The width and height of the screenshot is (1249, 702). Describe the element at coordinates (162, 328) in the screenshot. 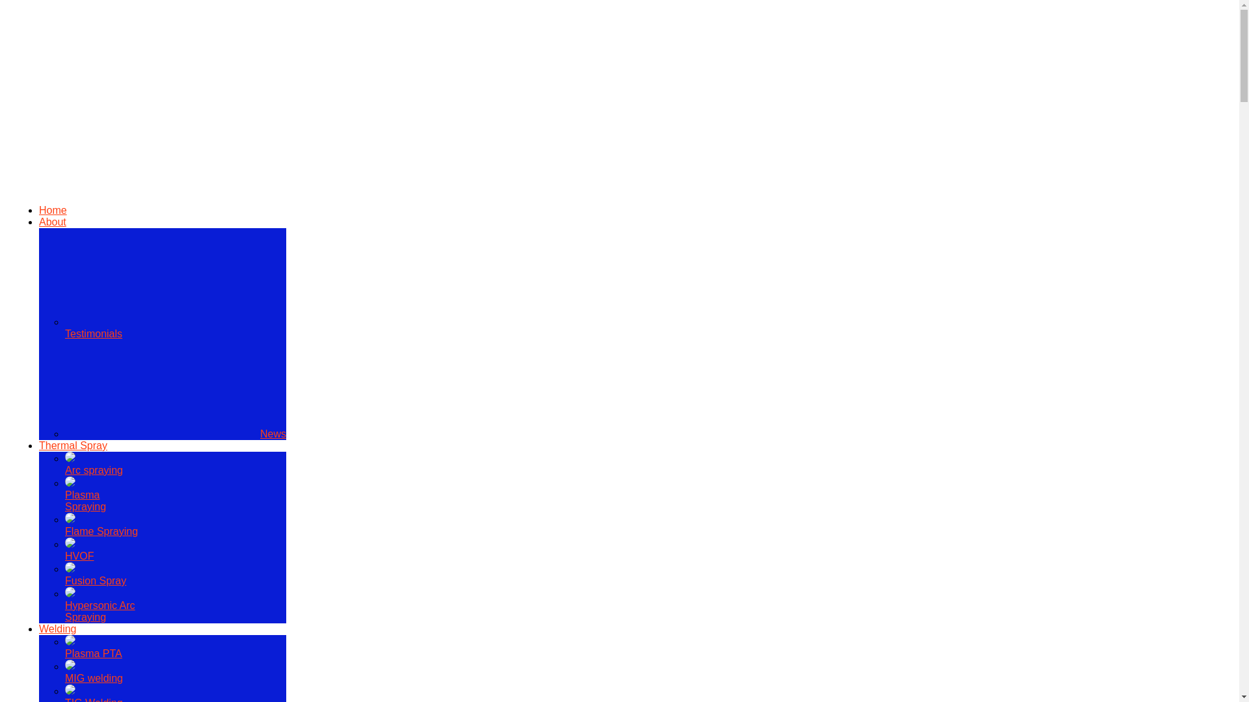

I see `Testimonials` at that location.